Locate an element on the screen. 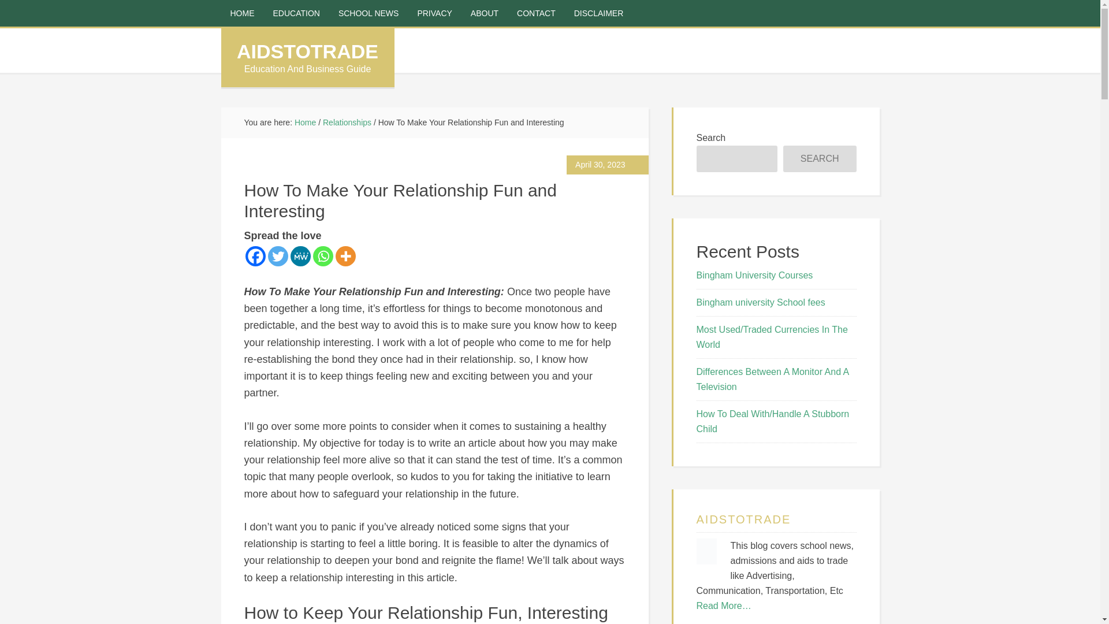  HOME is located at coordinates (242, 13).